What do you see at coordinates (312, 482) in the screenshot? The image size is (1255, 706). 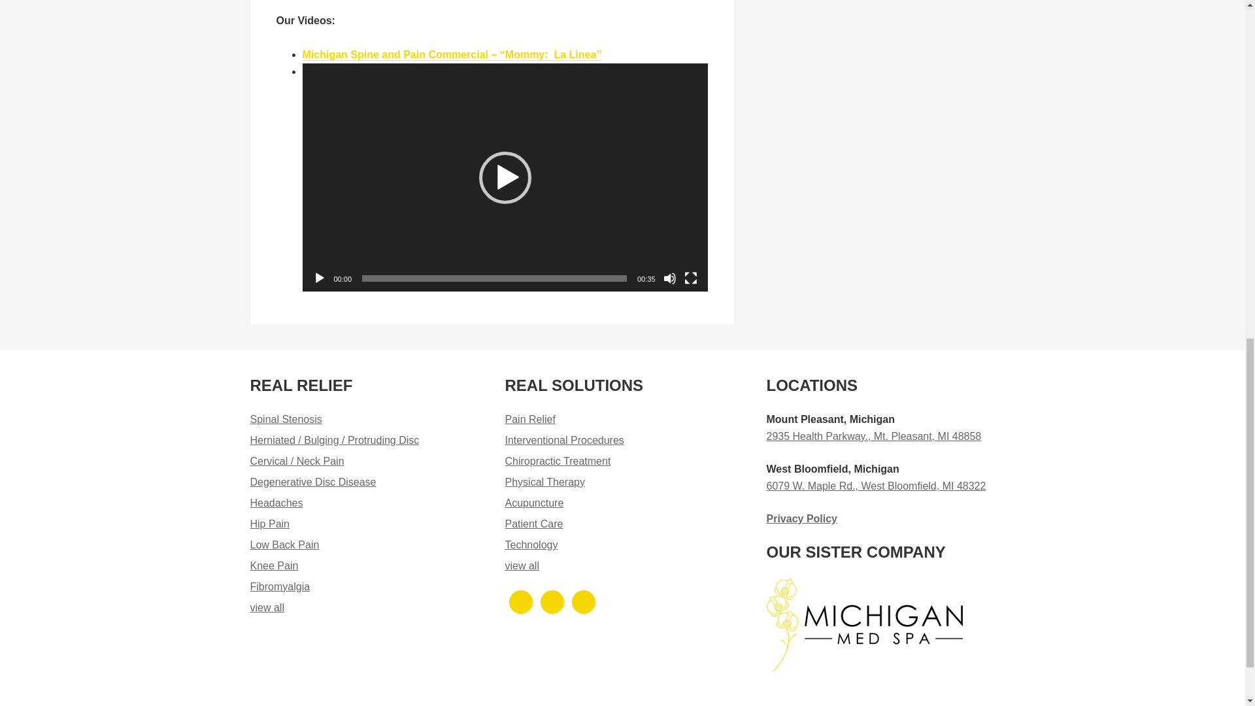 I see `Degenerative Disc Disease` at bounding box center [312, 482].